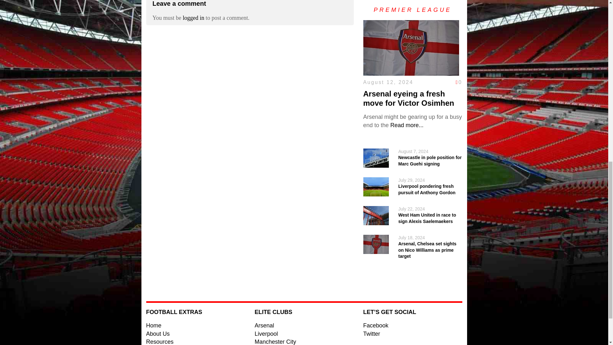 The image size is (613, 345). I want to click on Newcastle in pole position for Marc Guehi signing, so click(430, 160).